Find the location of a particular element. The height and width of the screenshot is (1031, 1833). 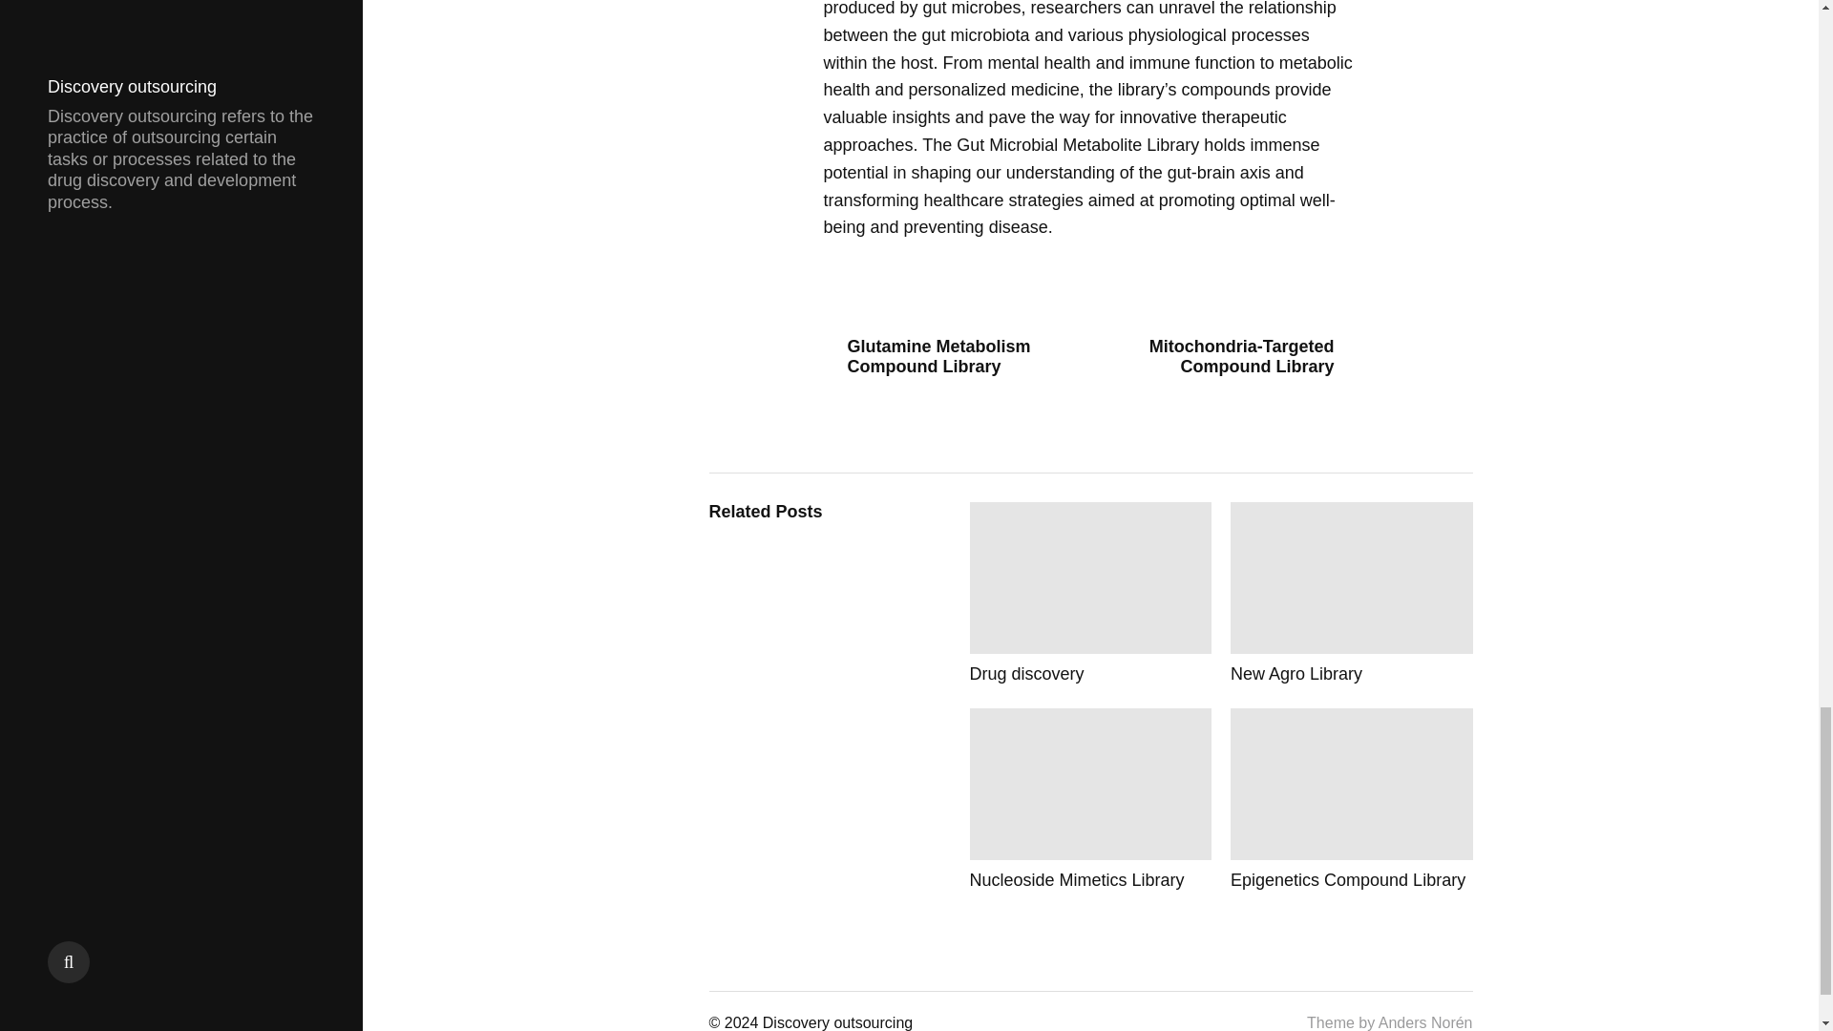

Epigenetics Compound Library is located at coordinates (1352, 799).